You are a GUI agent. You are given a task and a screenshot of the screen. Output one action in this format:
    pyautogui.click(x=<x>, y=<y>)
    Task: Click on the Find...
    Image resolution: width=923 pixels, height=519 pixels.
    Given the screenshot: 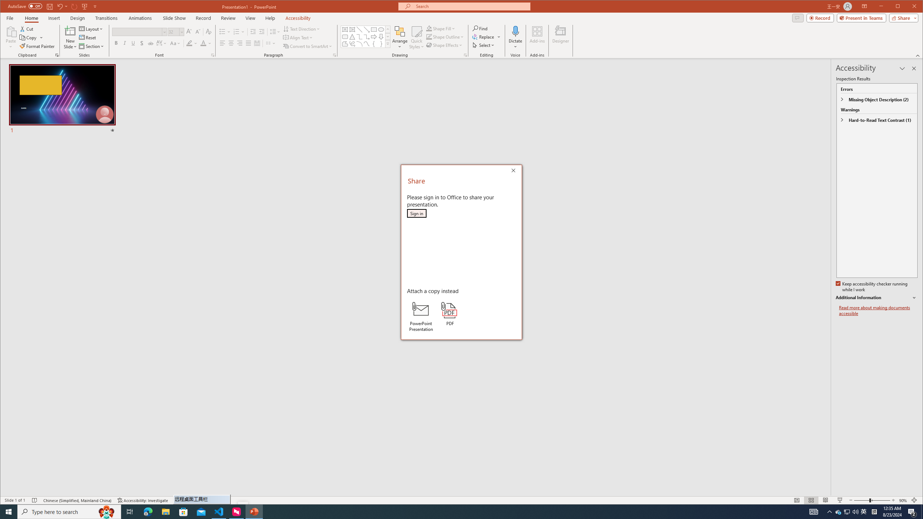 What is the action you would take?
    pyautogui.click(x=345, y=30)
    